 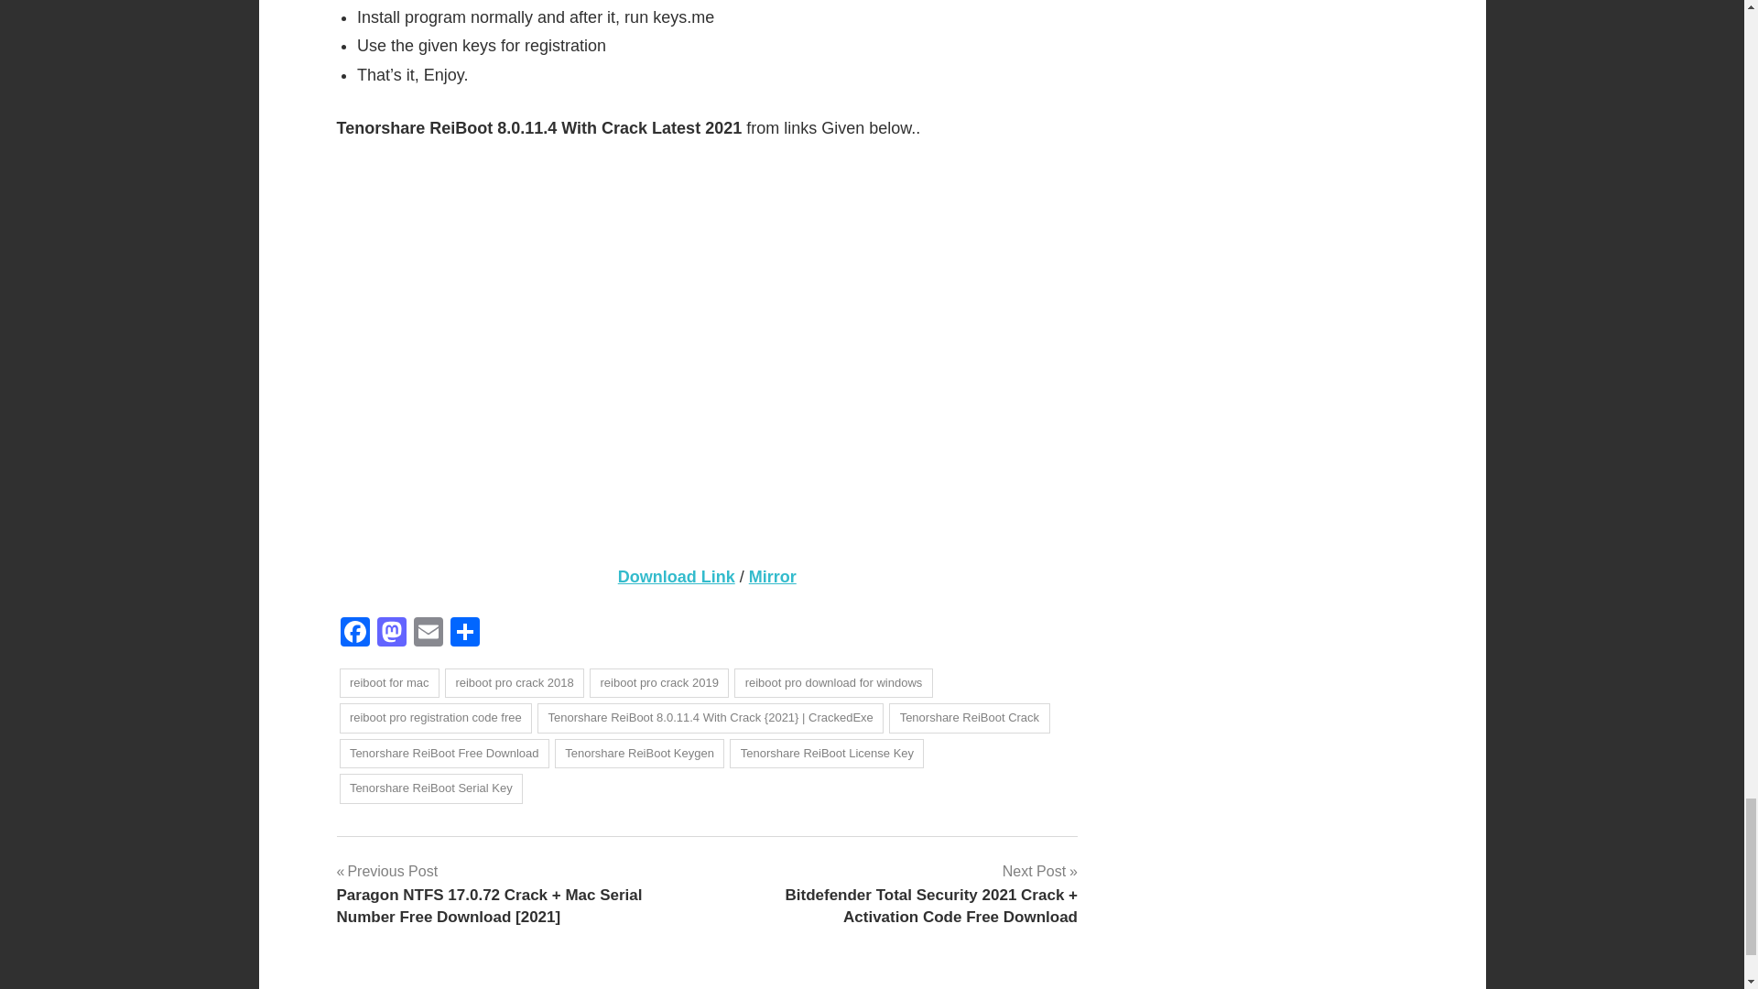 I want to click on Tenorshare ReiBoot Crack, so click(x=969, y=718).